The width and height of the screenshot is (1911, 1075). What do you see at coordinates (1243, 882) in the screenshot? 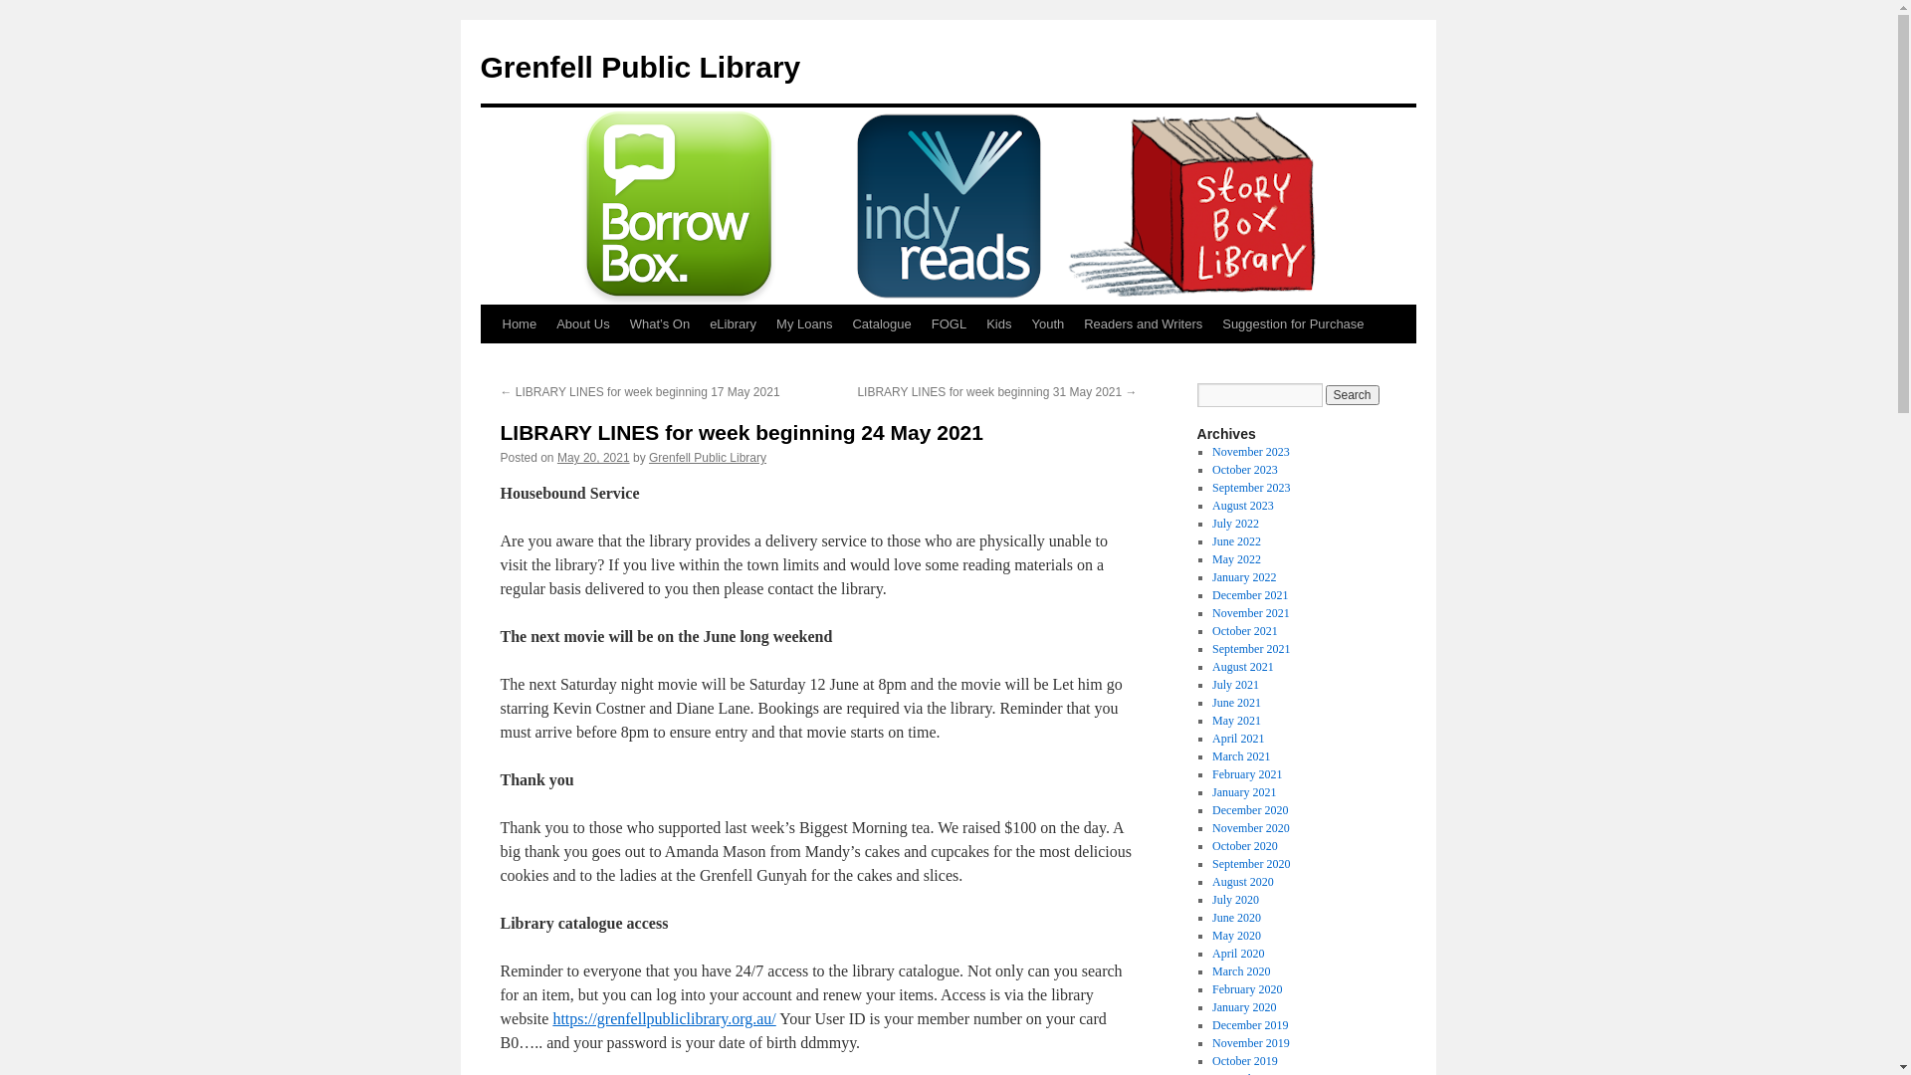
I see `August 2020` at bounding box center [1243, 882].